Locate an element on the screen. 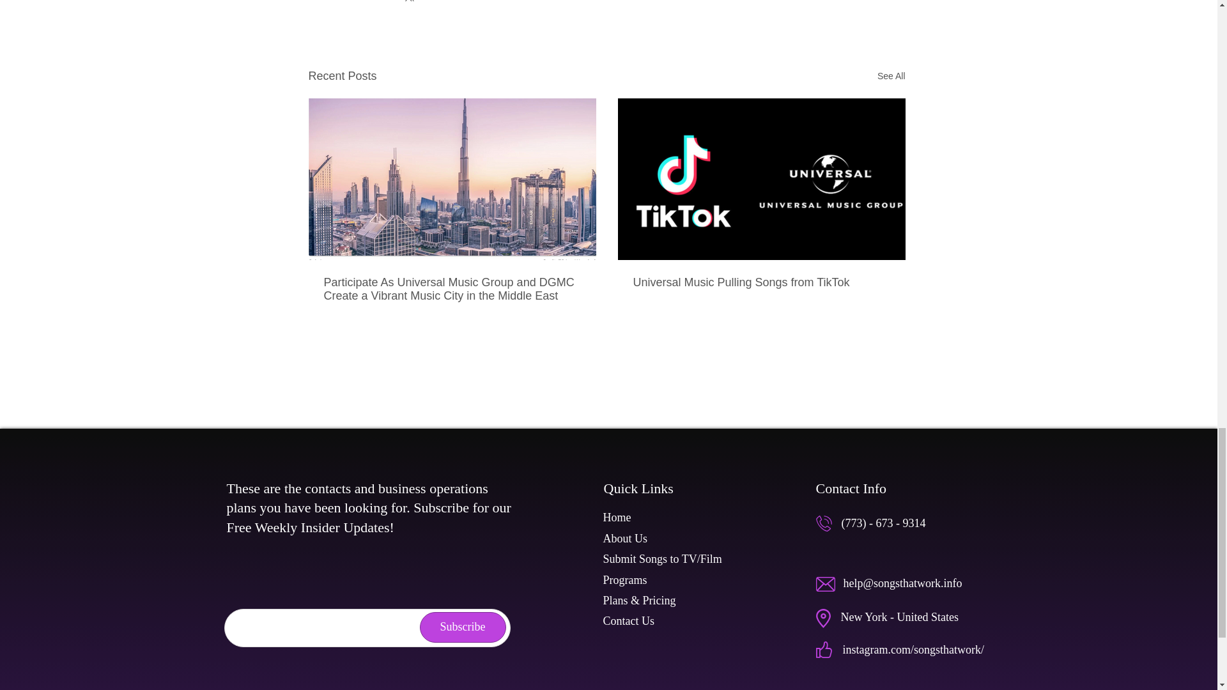 The width and height of the screenshot is (1227, 690). Home is located at coordinates (617, 517).